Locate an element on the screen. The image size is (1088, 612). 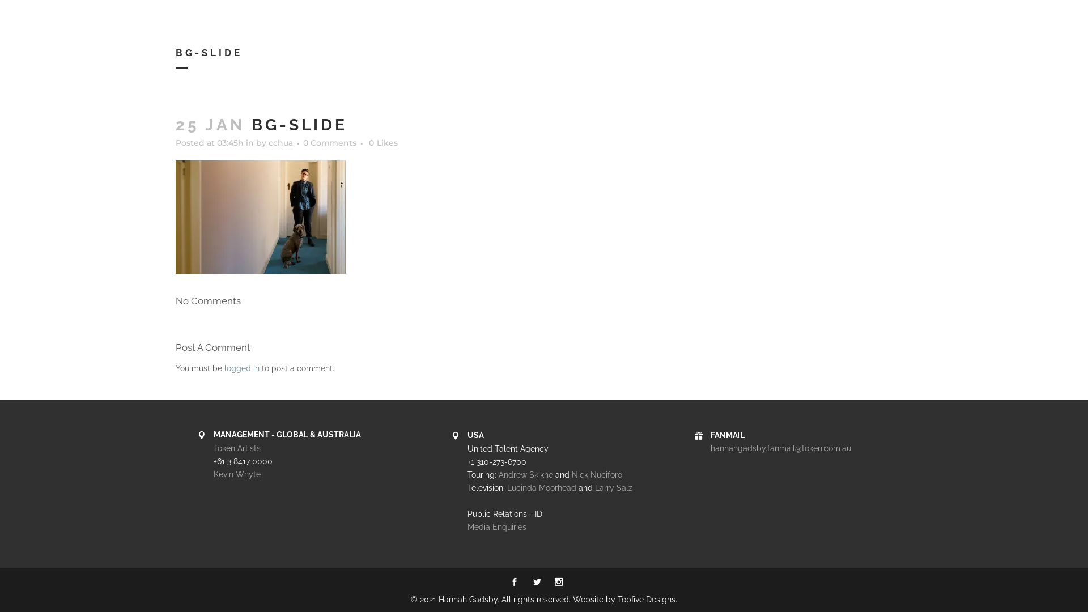
Andrew Skikne is located at coordinates (526, 475).